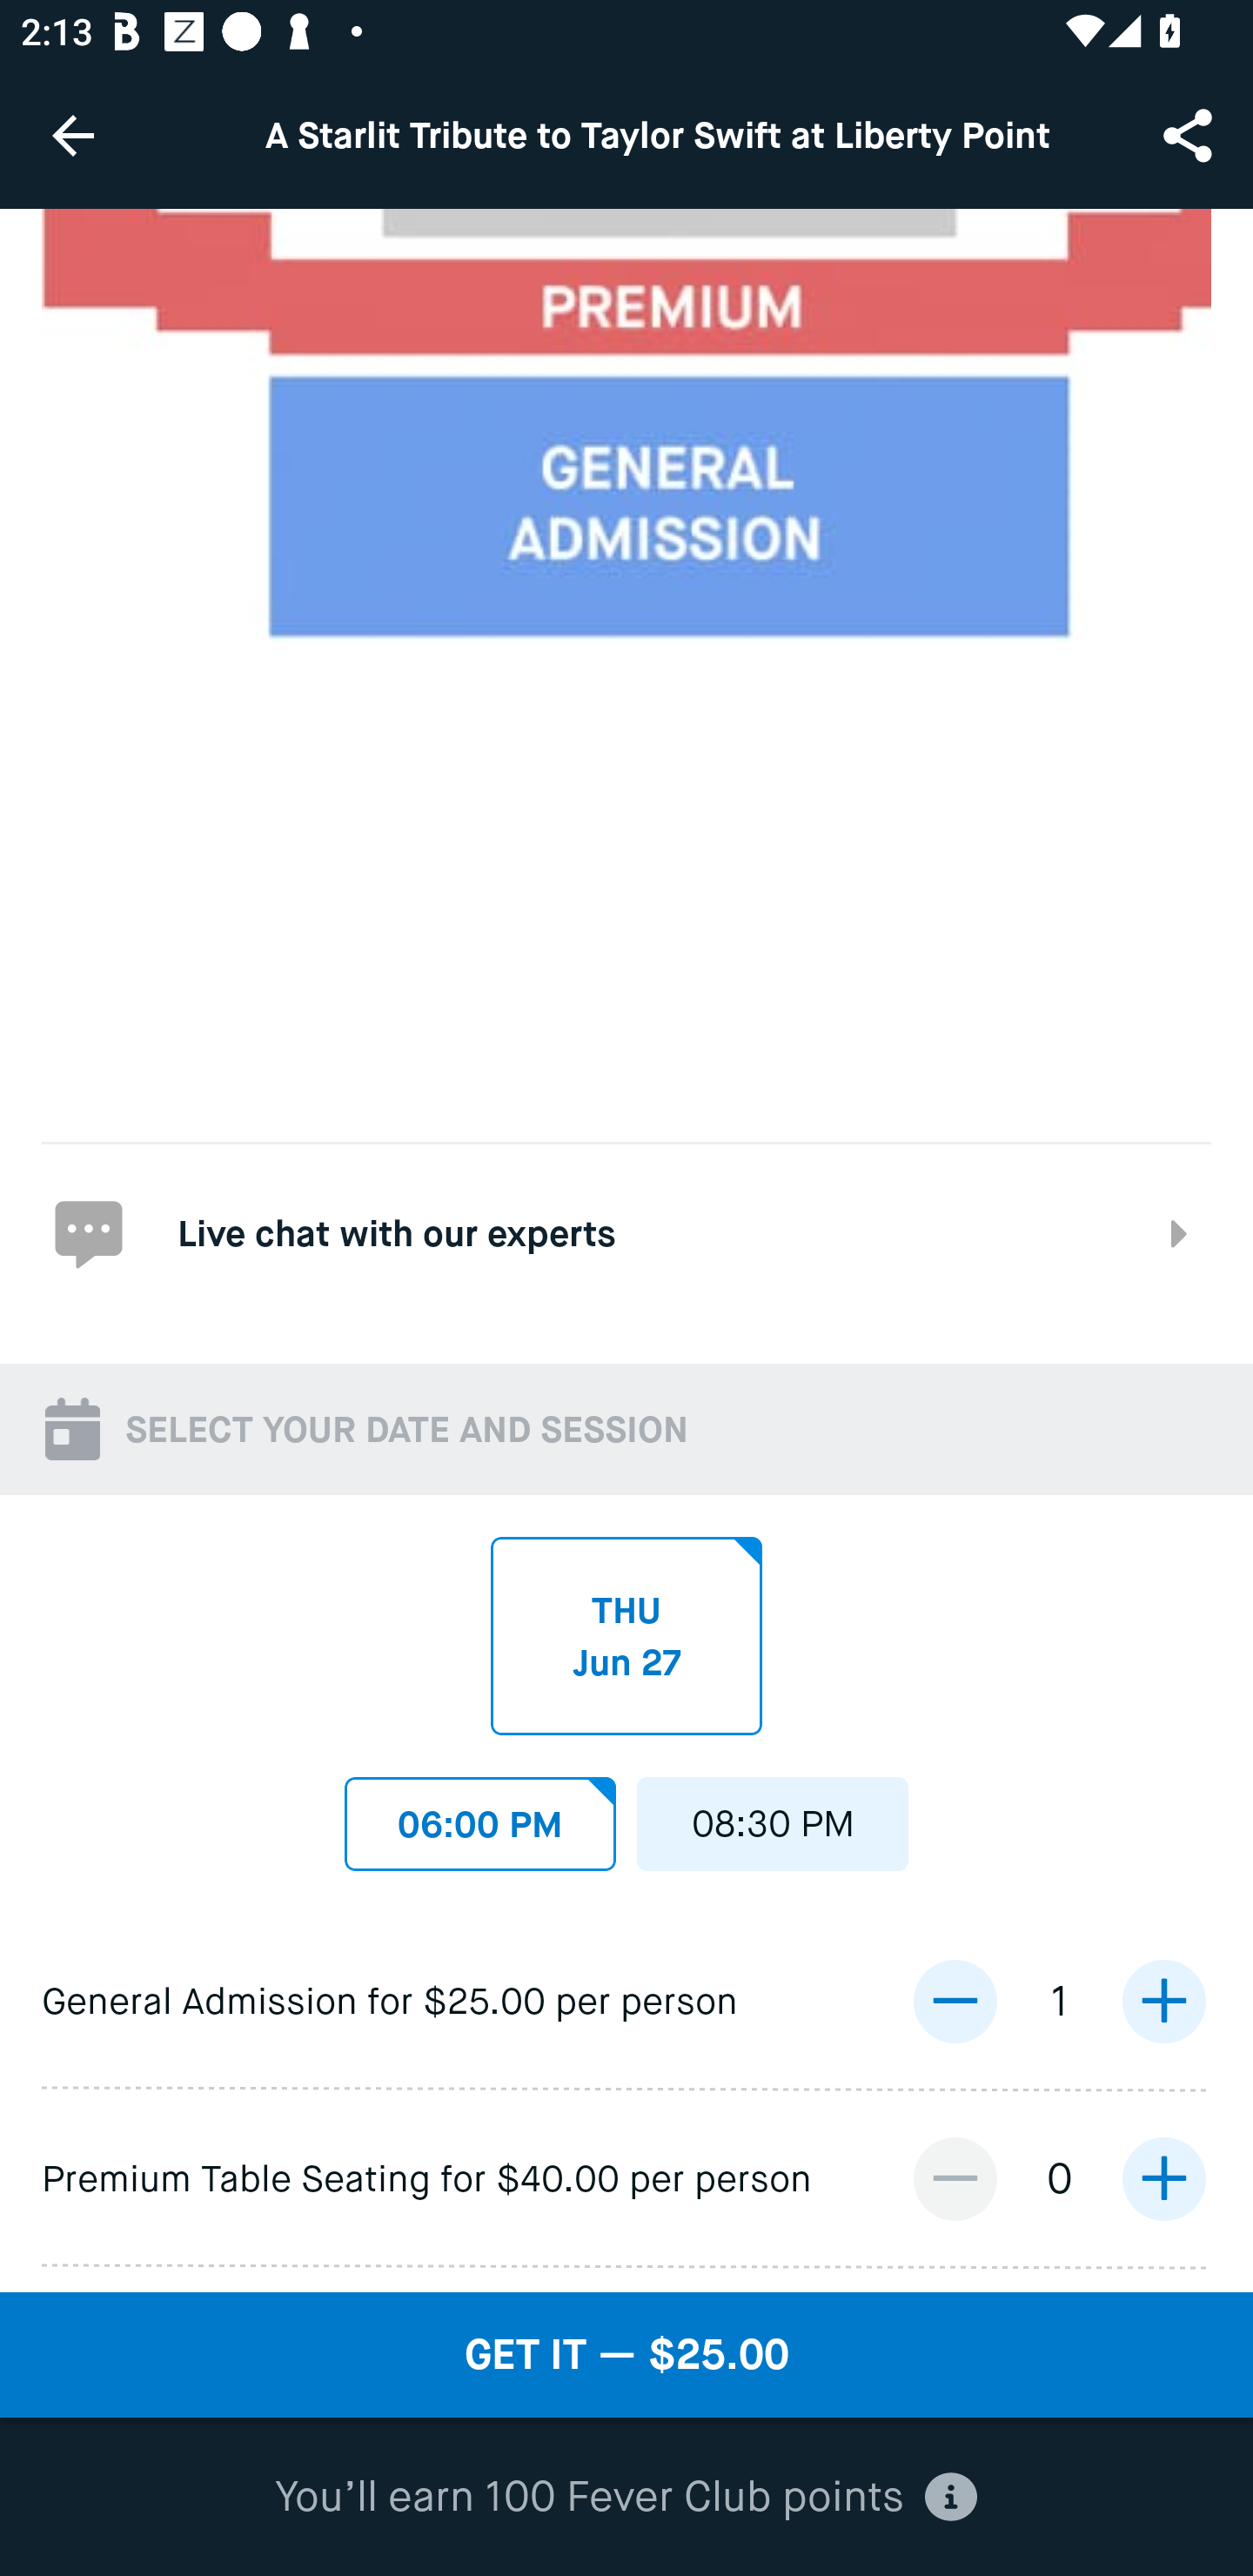  I want to click on You’ll earn 100 Fever Club points, so click(626, 2498).